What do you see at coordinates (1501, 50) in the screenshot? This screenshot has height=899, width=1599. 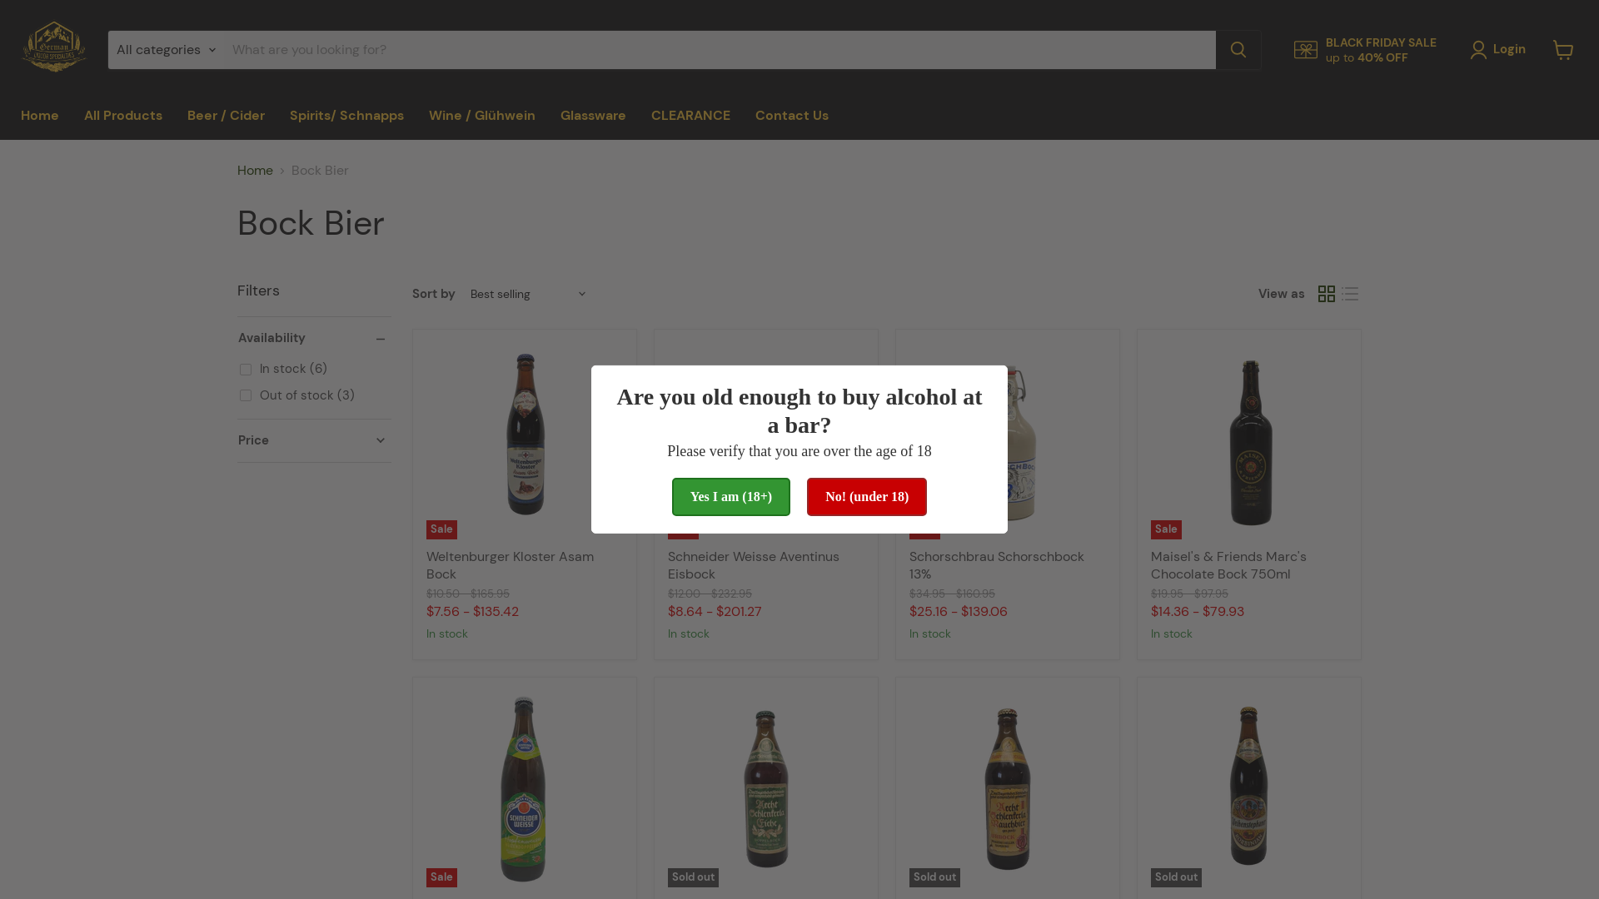 I see `Login` at bounding box center [1501, 50].